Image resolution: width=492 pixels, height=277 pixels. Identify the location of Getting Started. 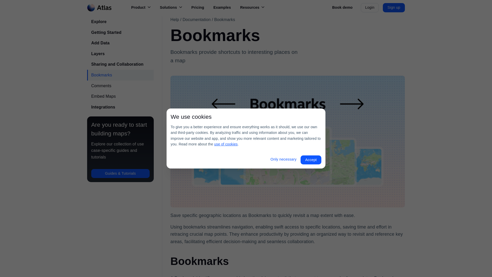
(120, 32).